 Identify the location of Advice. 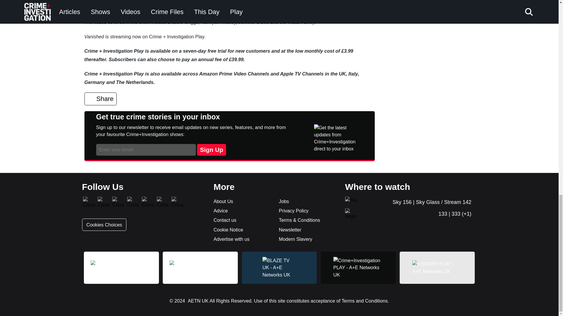
(242, 211).